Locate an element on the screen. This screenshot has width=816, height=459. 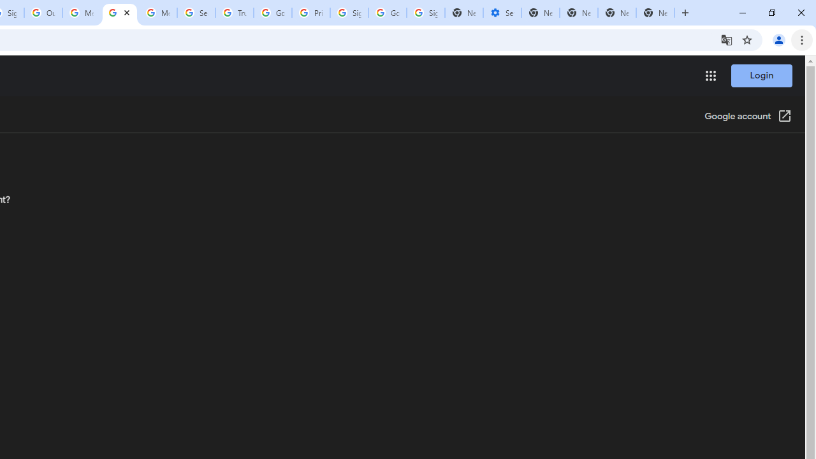
Trusted Information and Content - Google Safety Center is located at coordinates (235, 13).